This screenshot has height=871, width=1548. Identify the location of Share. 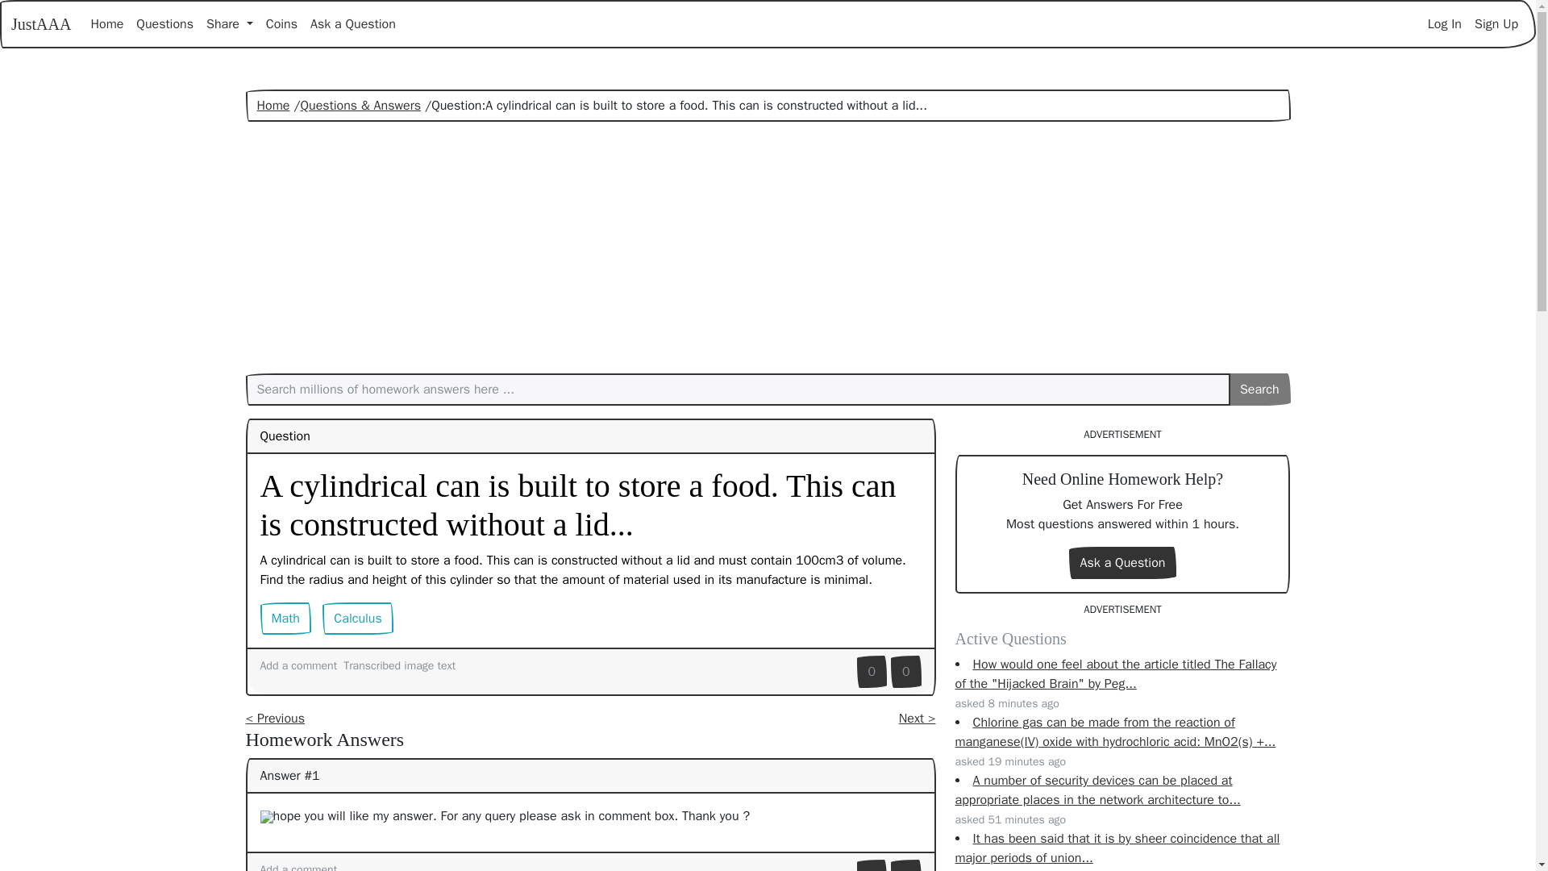
(229, 23).